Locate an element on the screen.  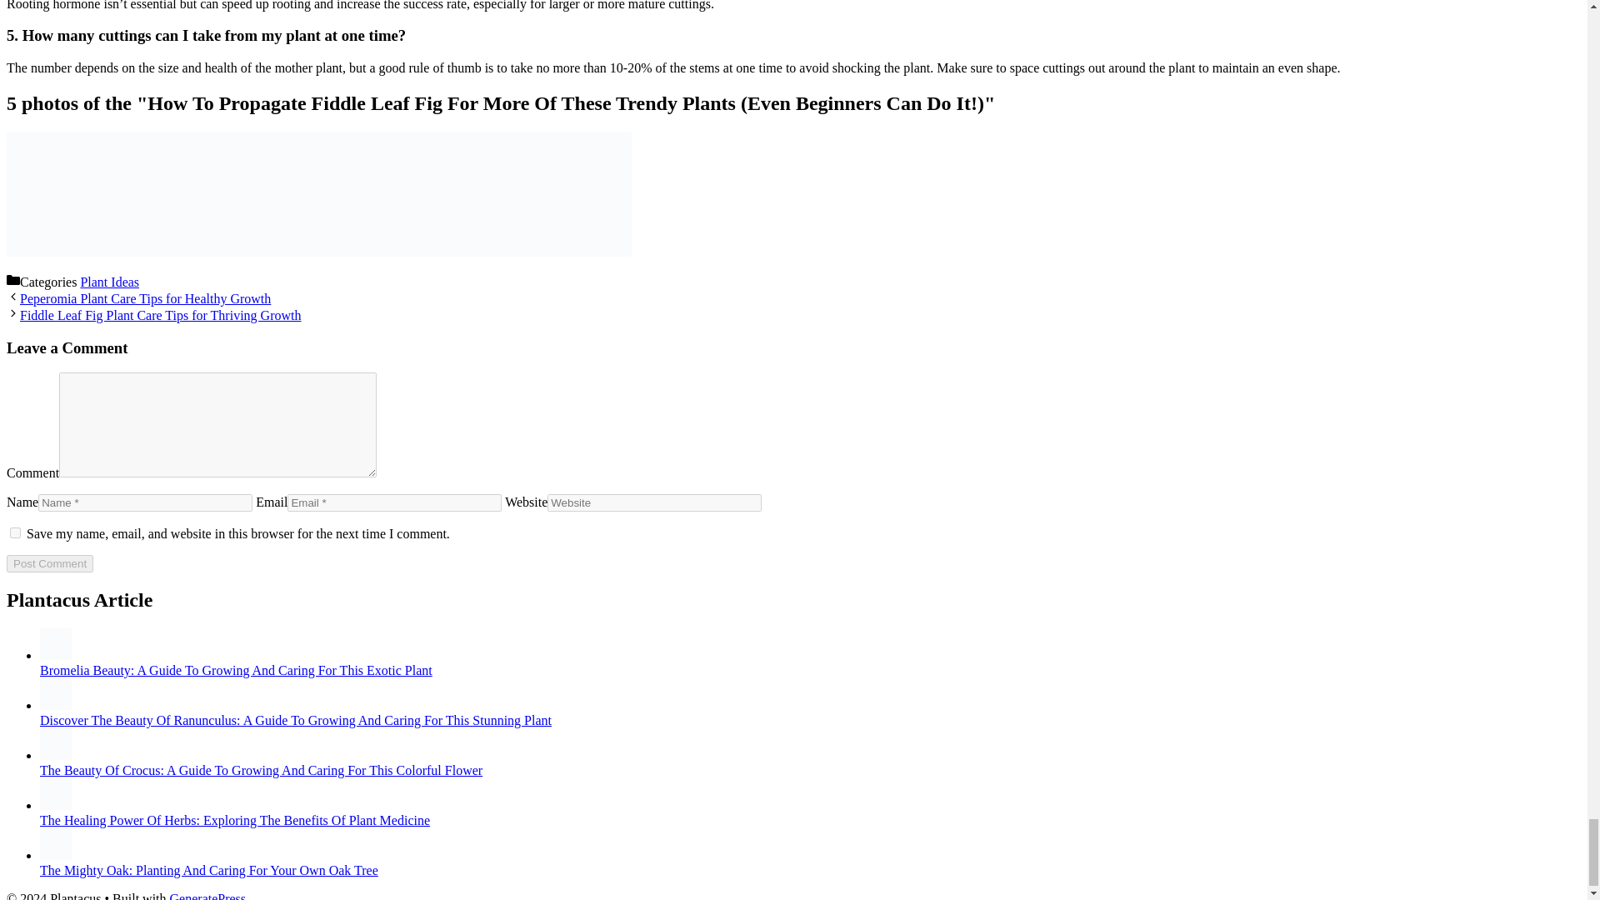
How To Propagate Fiddle Leaf Fig is located at coordinates (569, 252).